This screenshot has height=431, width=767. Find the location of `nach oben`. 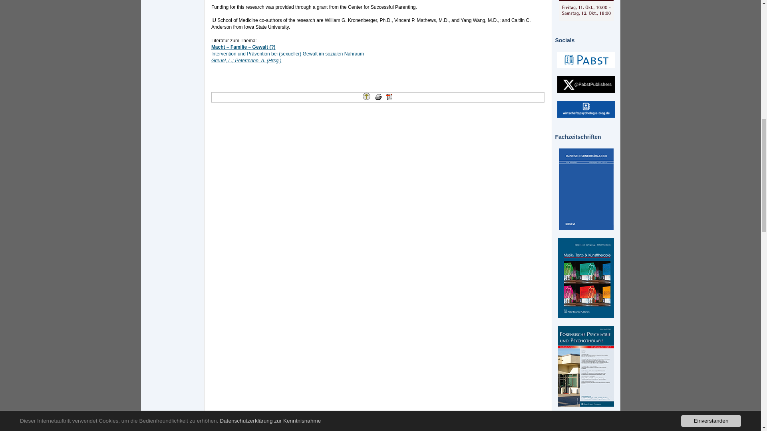

nach oben is located at coordinates (367, 96).